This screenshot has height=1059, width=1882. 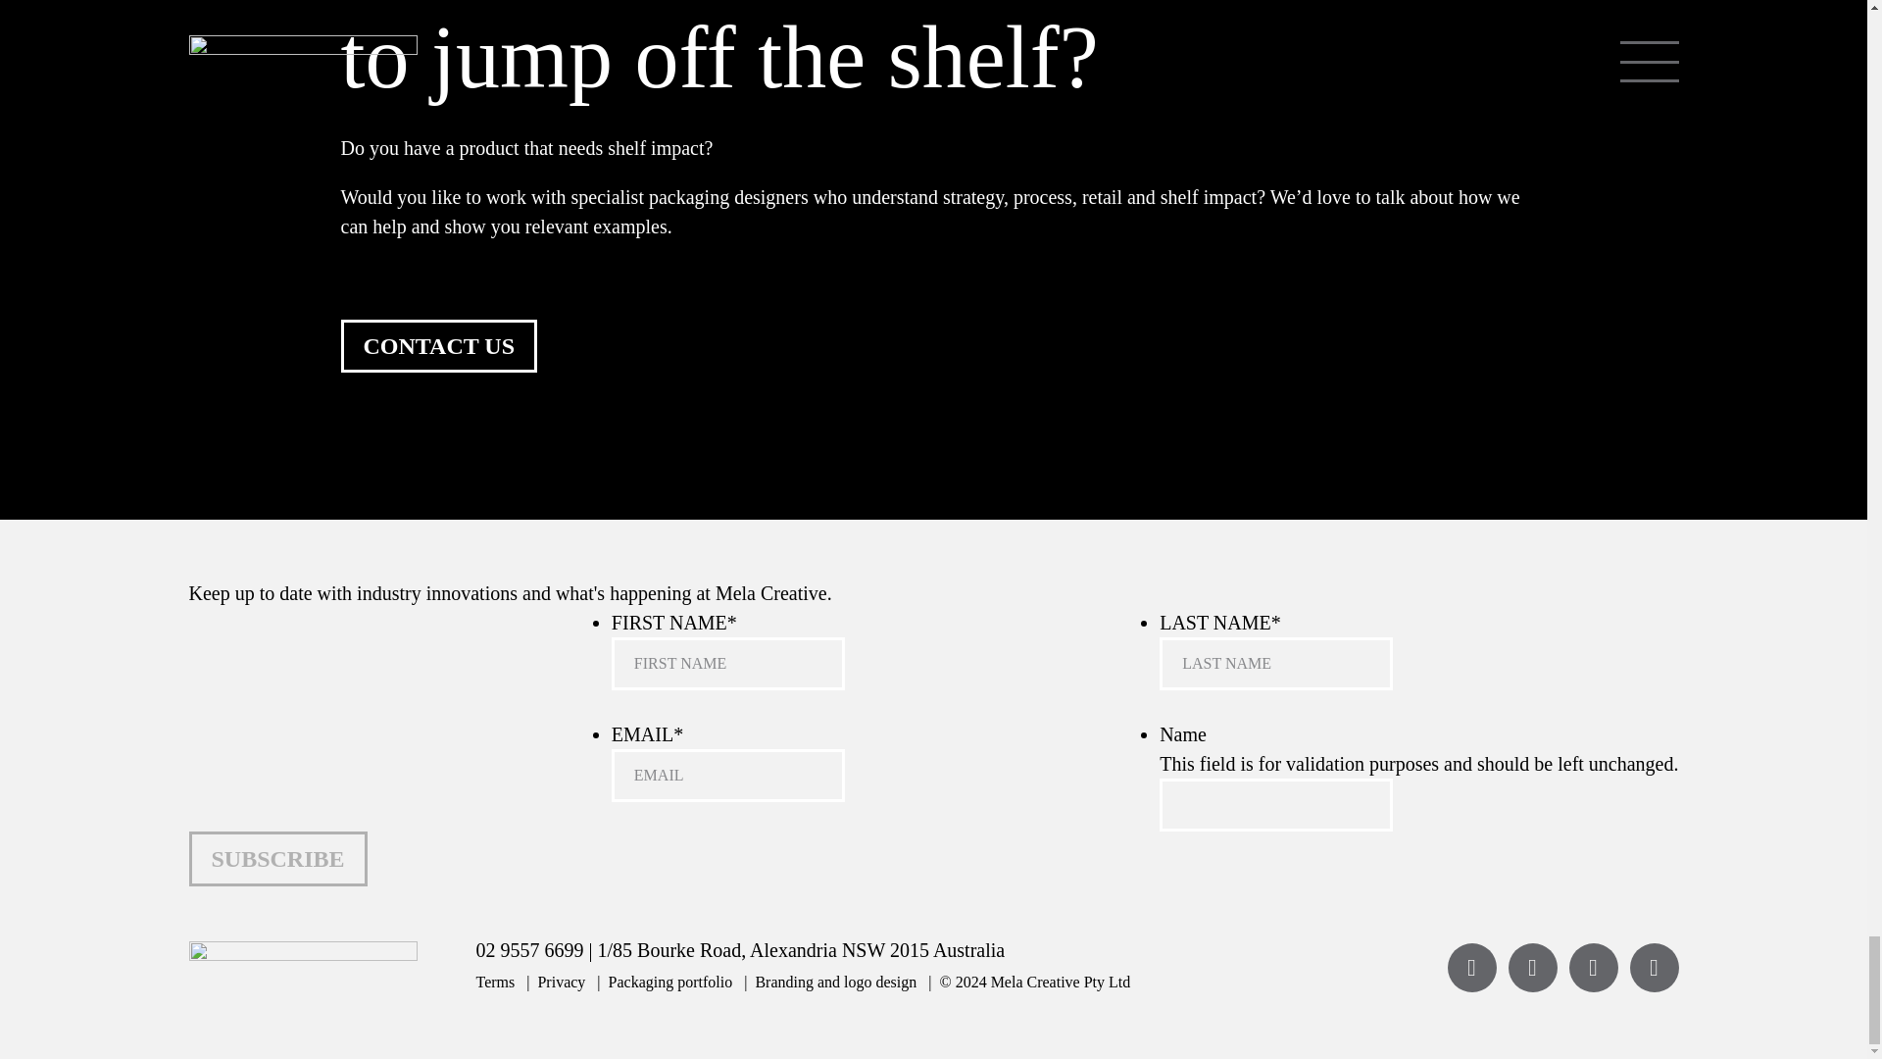 What do you see at coordinates (1035, 981) in the screenshot?
I see `Mela Creative` at bounding box center [1035, 981].